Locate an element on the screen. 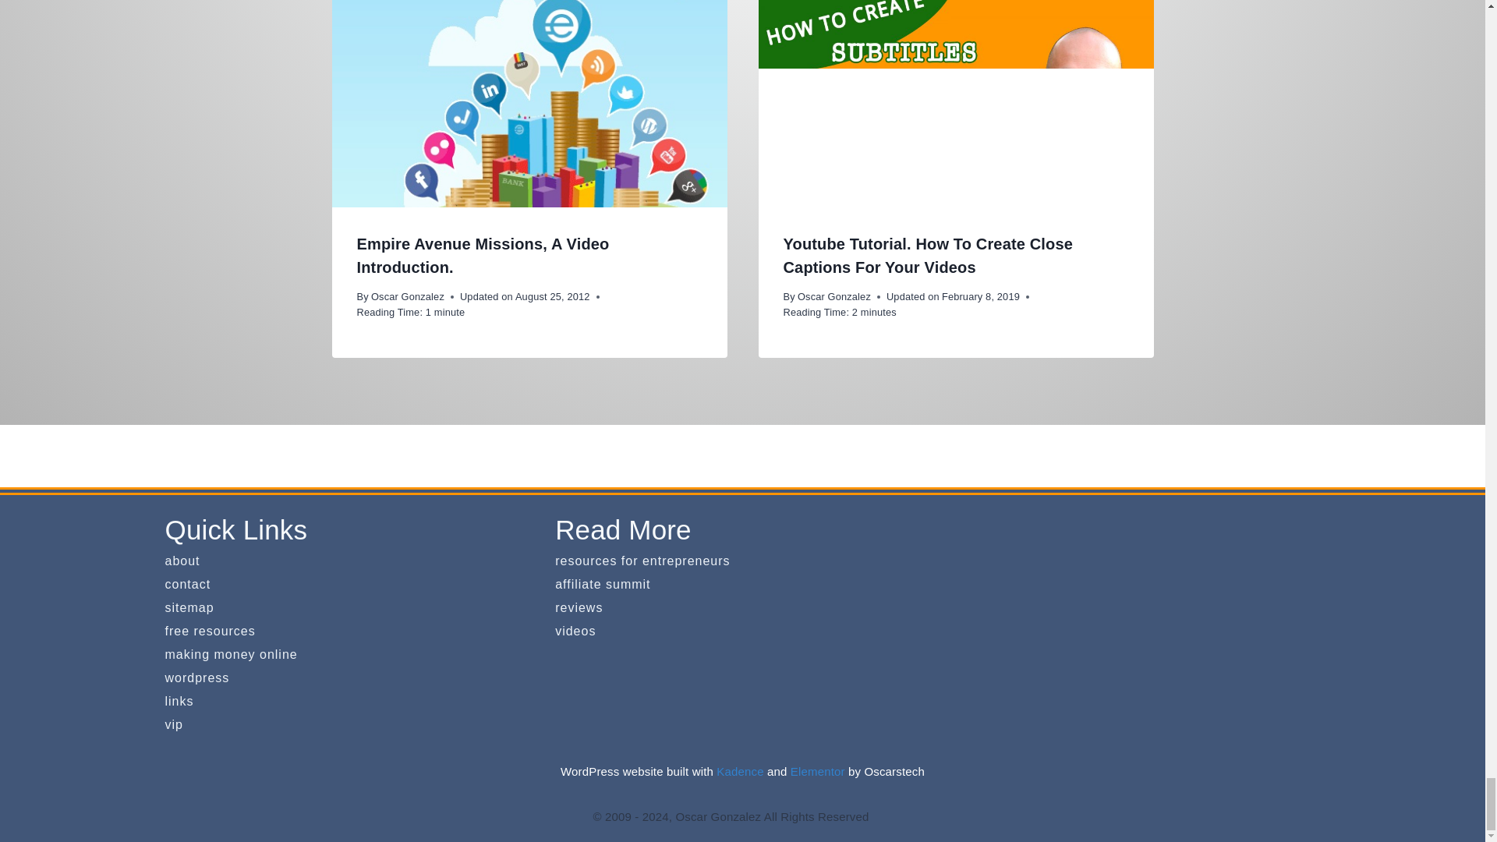 This screenshot has height=842, width=1497. Kadence WP is located at coordinates (740, 770).